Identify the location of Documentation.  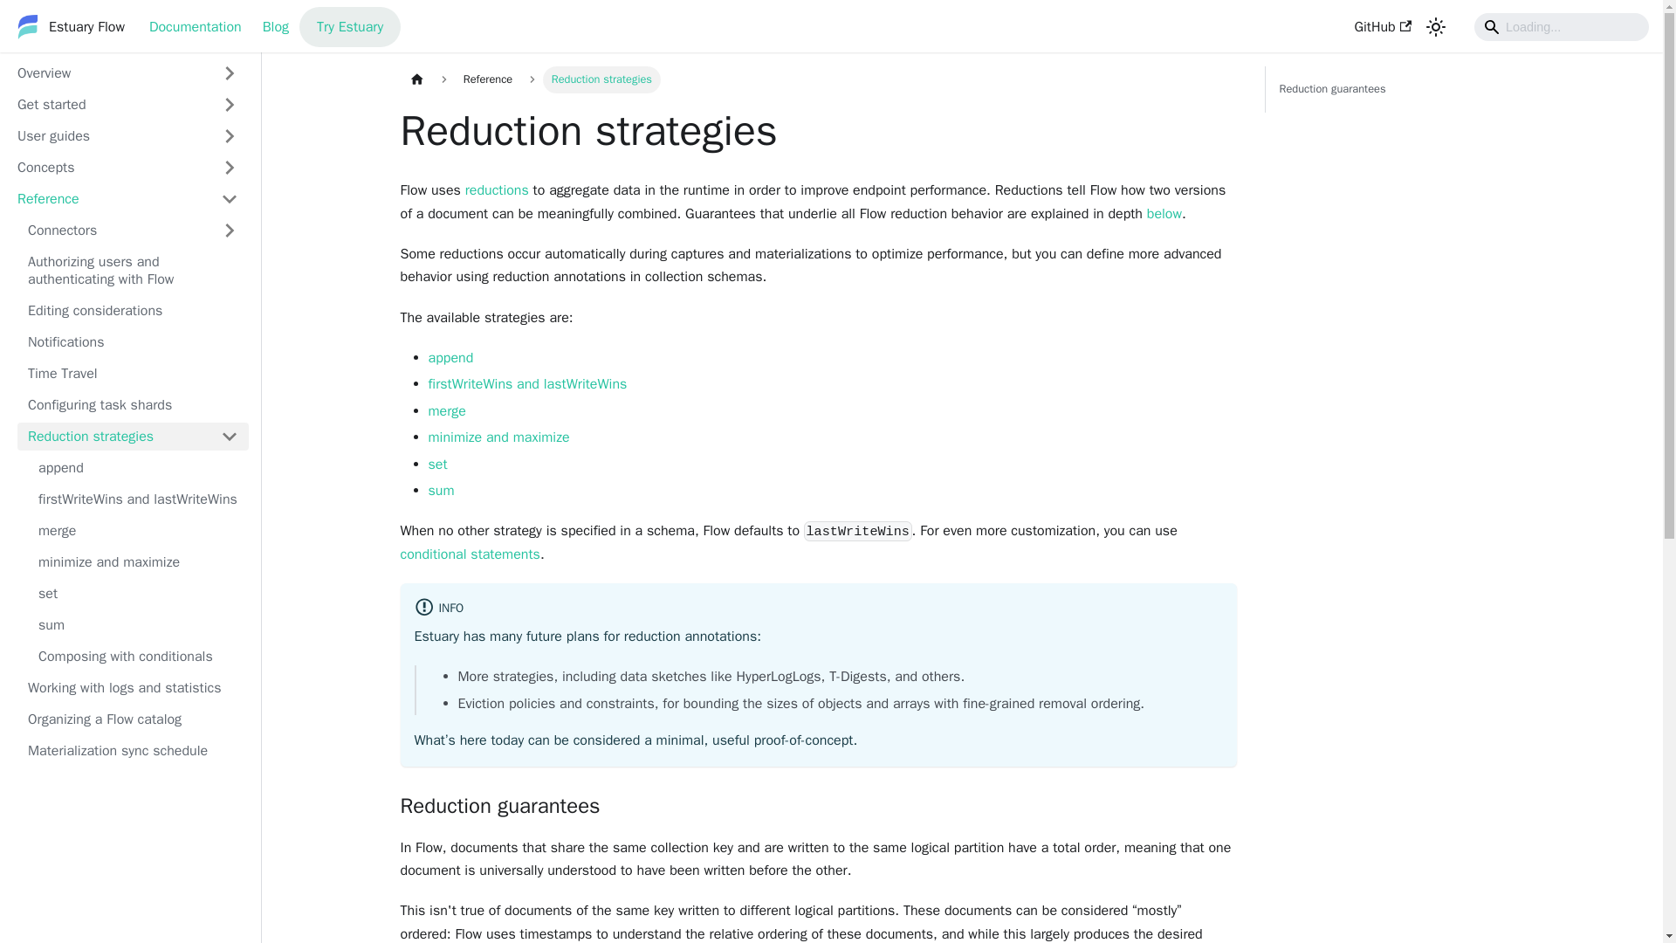
(196, 26).